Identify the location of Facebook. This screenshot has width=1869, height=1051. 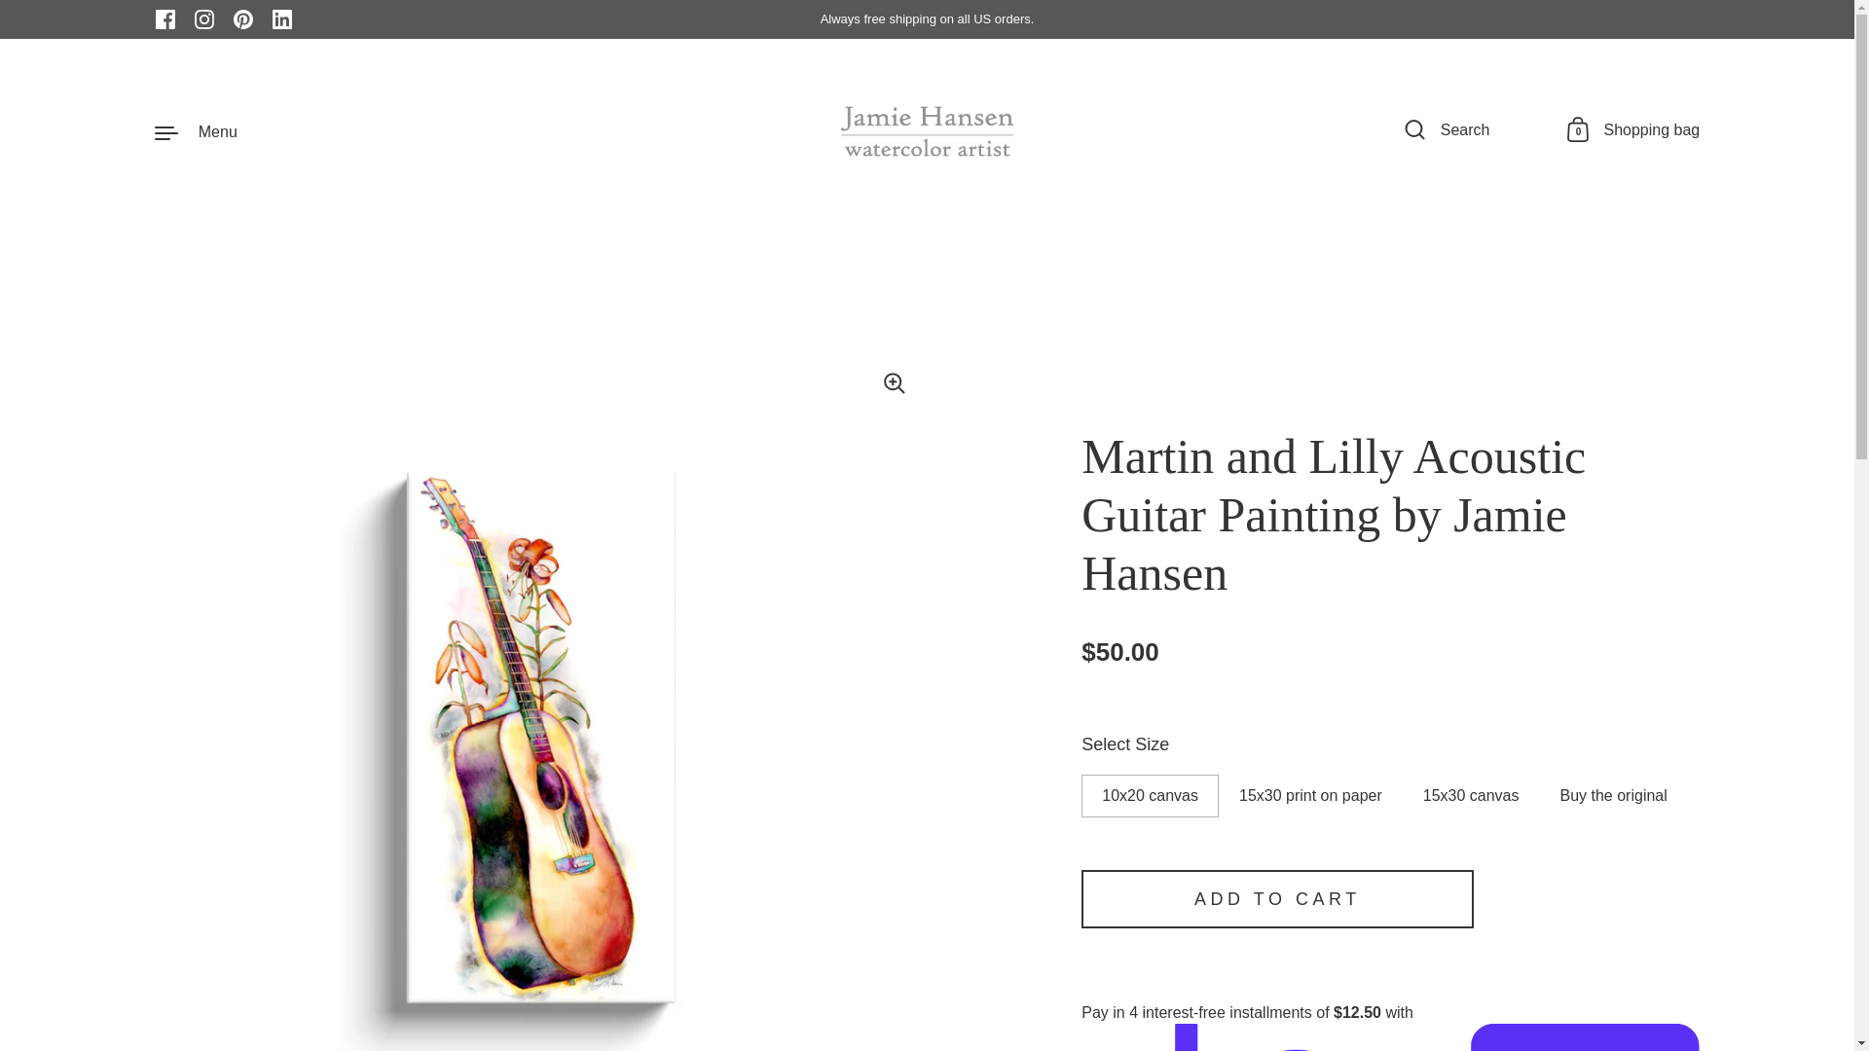
(928, 130).